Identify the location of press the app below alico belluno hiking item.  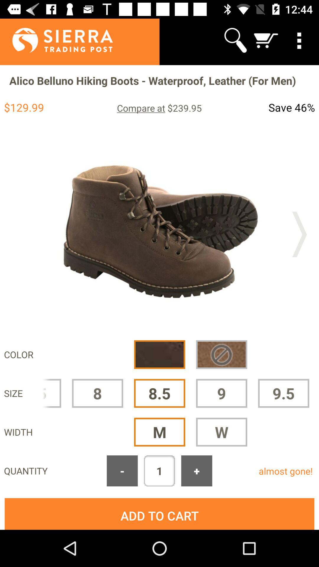
(159, 108).